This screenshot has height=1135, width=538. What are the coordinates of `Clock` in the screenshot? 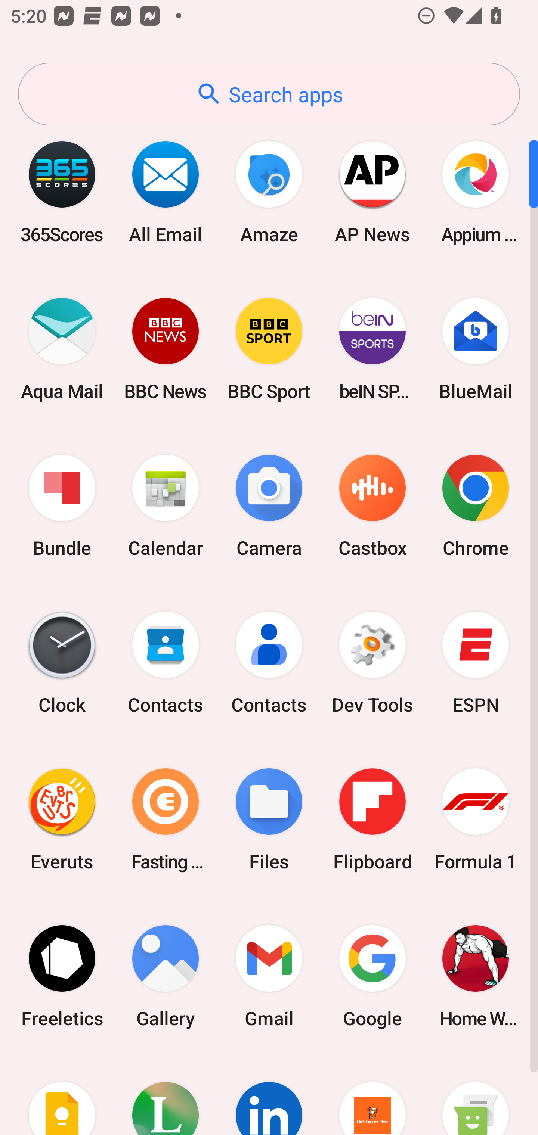 It's located at (62, 663).